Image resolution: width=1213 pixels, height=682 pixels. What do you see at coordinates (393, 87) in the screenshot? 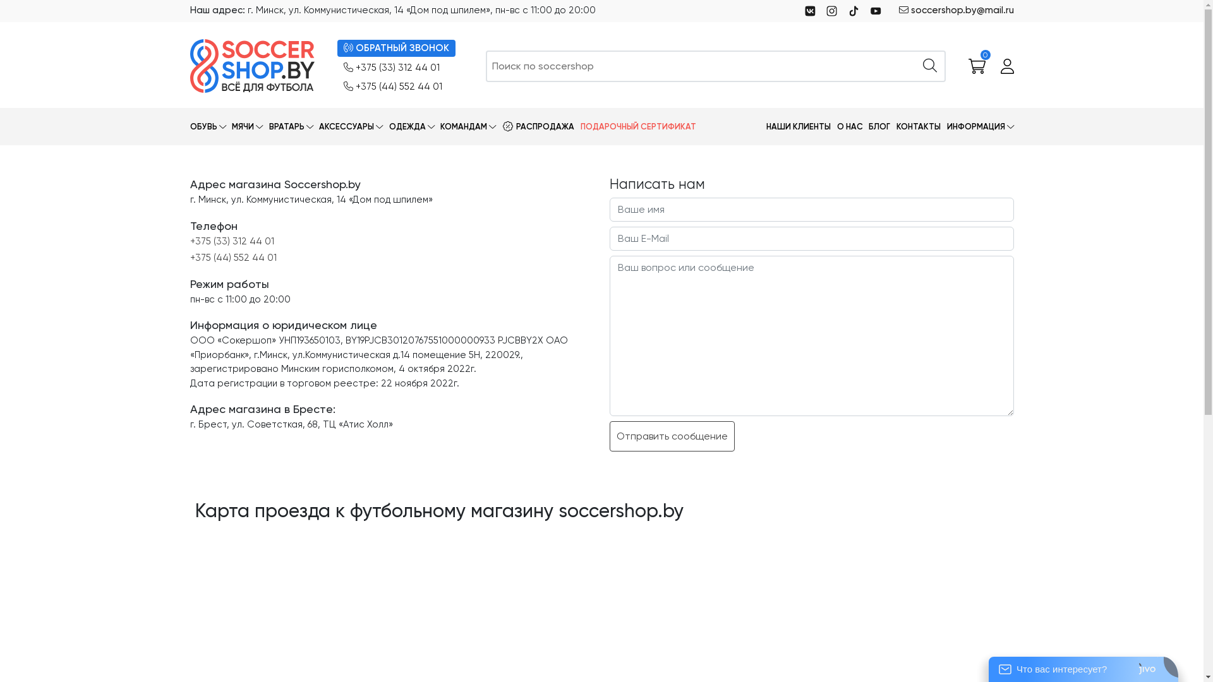
I see `+375 (44) 552 44 01` at bounding box center [393, 87].